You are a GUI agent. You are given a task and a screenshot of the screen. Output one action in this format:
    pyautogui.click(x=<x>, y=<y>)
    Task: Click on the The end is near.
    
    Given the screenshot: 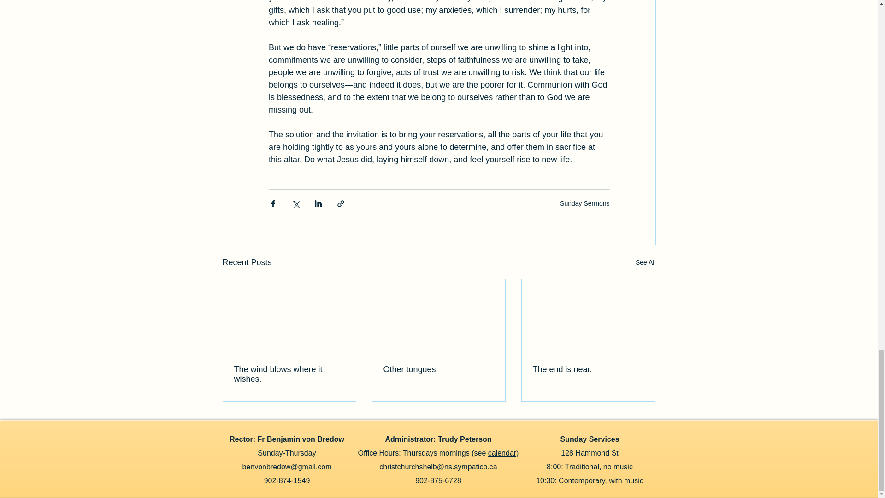 What is the action you would take?
    pyautogui.click(x=588, y=369)
    